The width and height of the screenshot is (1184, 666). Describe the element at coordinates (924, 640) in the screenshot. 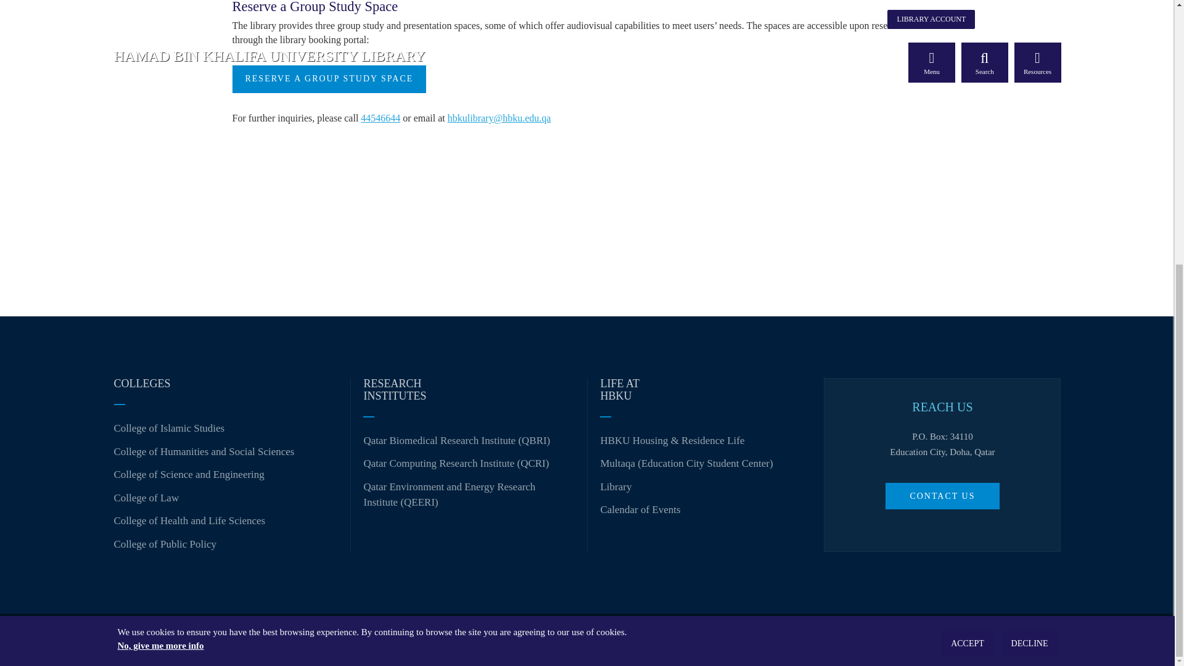

I see `Facebook` at that location.